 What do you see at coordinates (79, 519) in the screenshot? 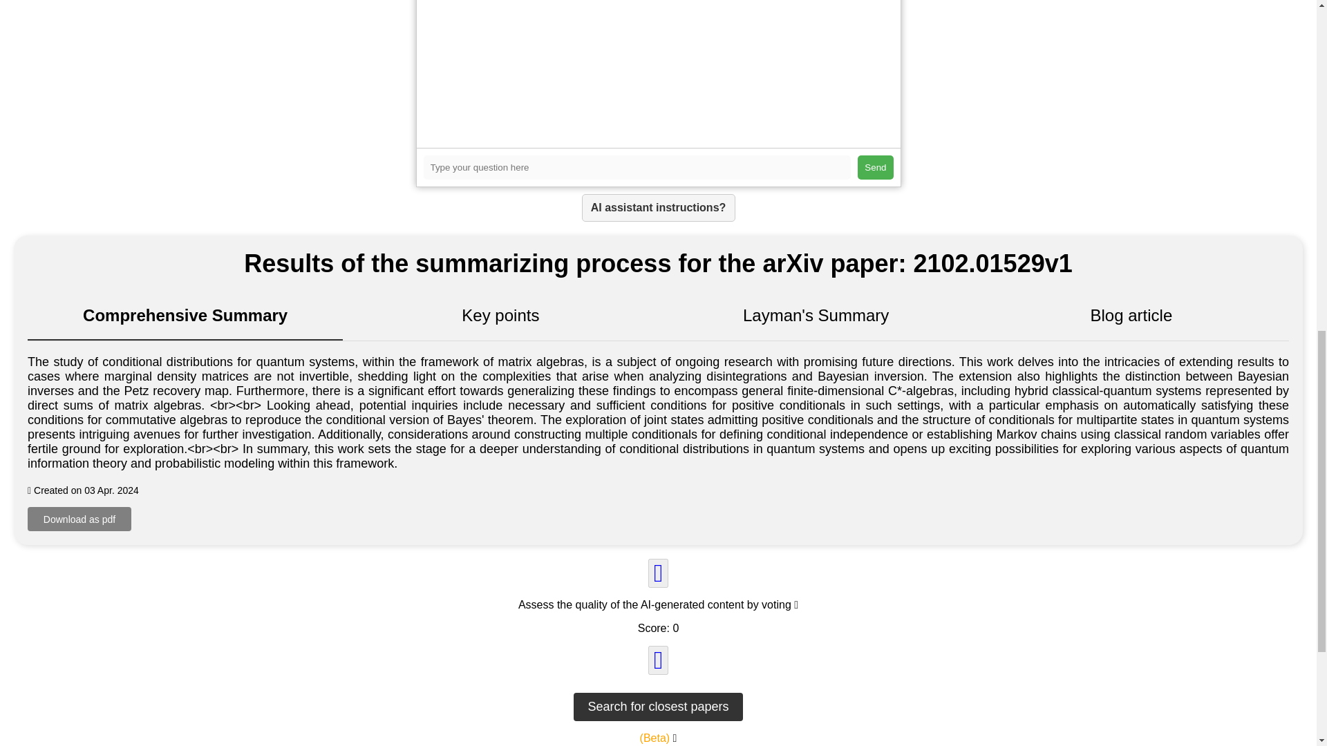
I see `Download as pdf` at bounding box center [79, 519].